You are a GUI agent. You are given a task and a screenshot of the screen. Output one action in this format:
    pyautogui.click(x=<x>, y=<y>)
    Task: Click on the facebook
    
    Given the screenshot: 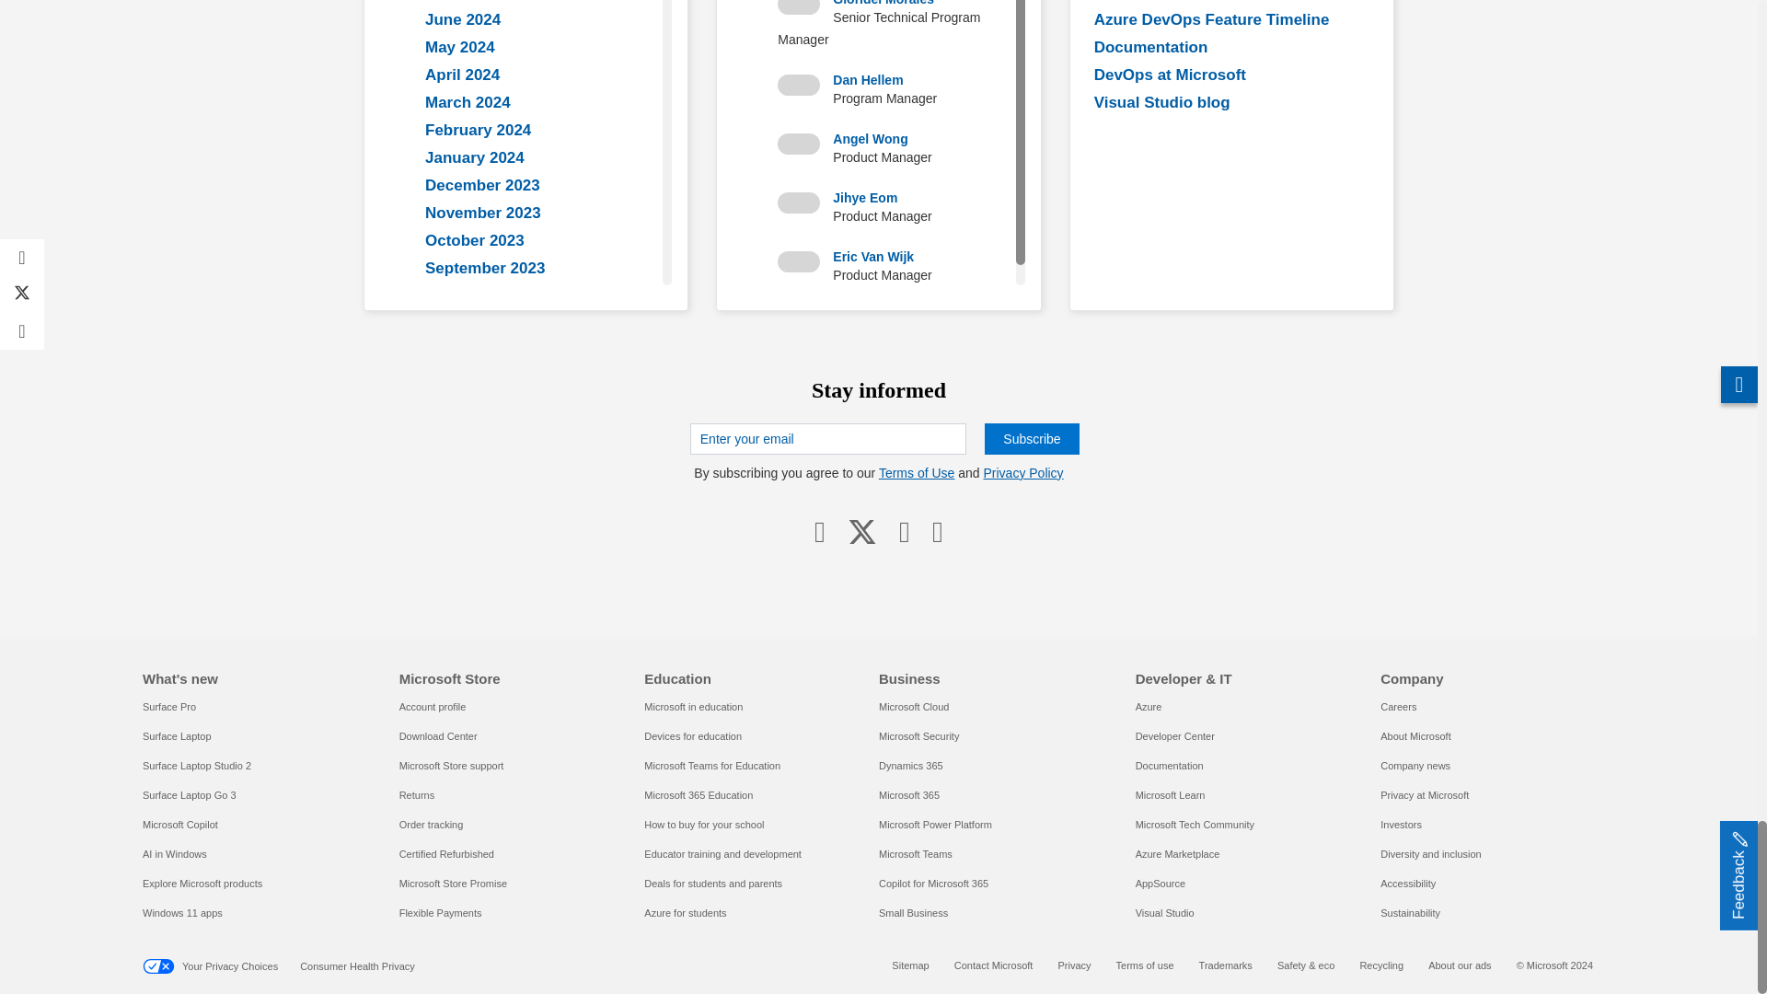 What is the action you would take?
    pyautogui.click(x=819, y=530)
    